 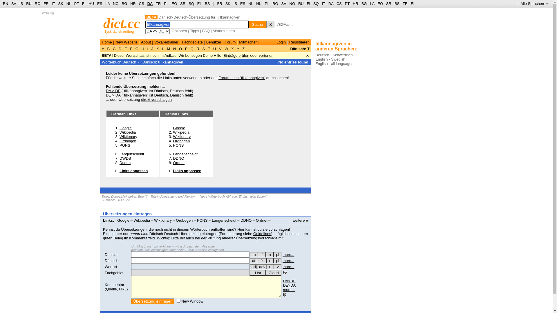 I want to click on flertal, so click(x=277, y=261).